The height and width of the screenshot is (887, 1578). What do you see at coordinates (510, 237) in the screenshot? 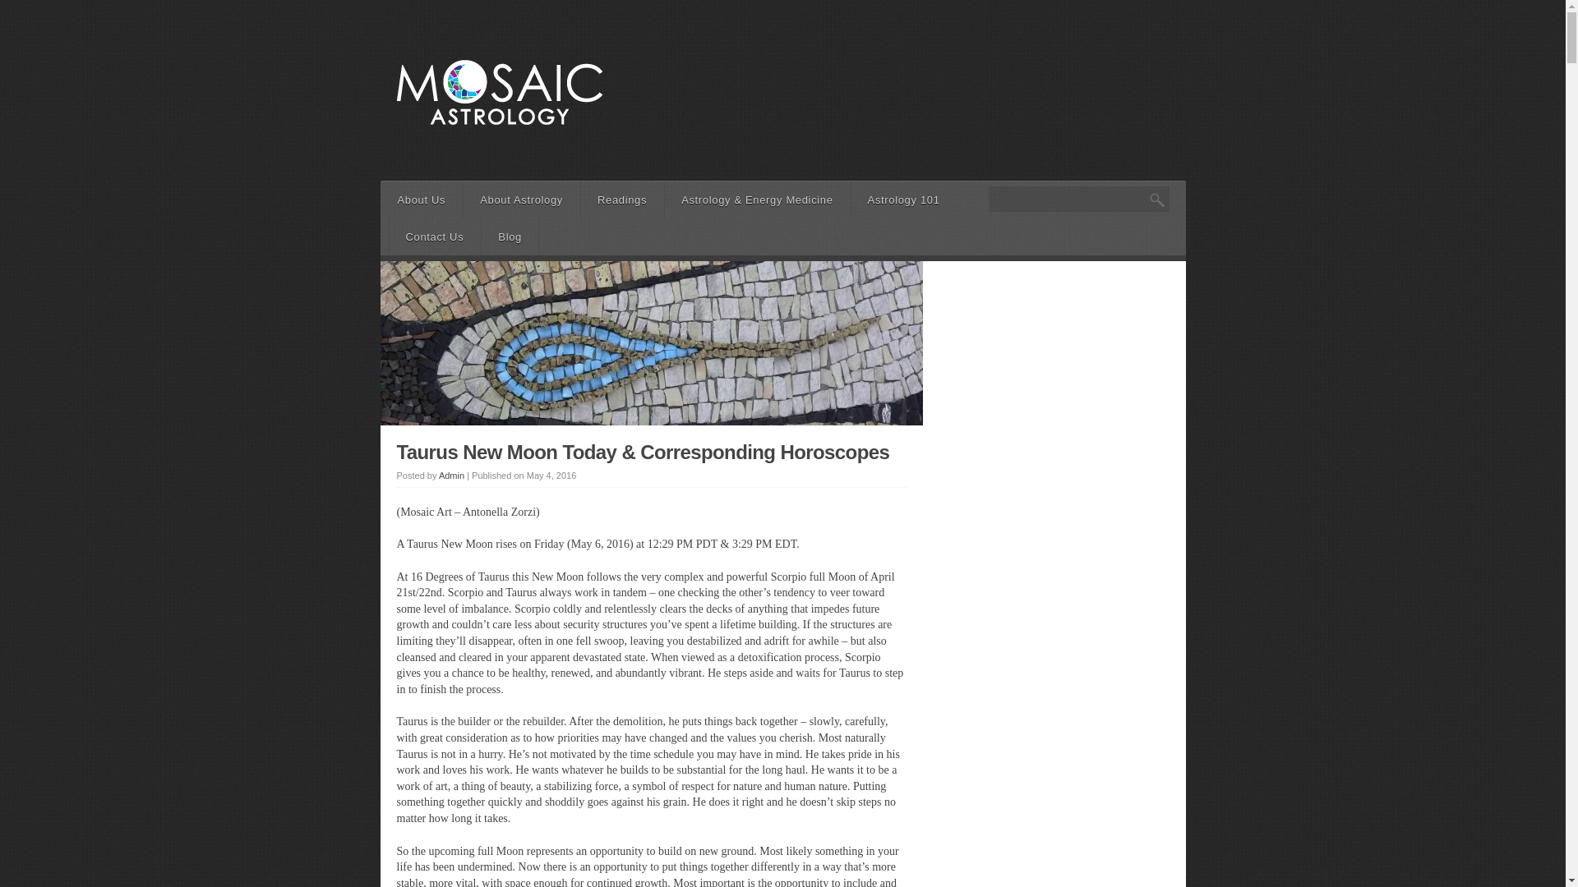
I see `Blog` at bounding box center [510, 237].